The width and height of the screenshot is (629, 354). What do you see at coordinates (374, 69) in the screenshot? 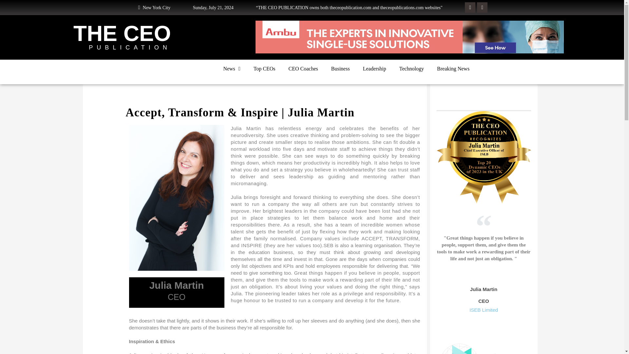
I see `Leadership` at bounding box center [374, 69].